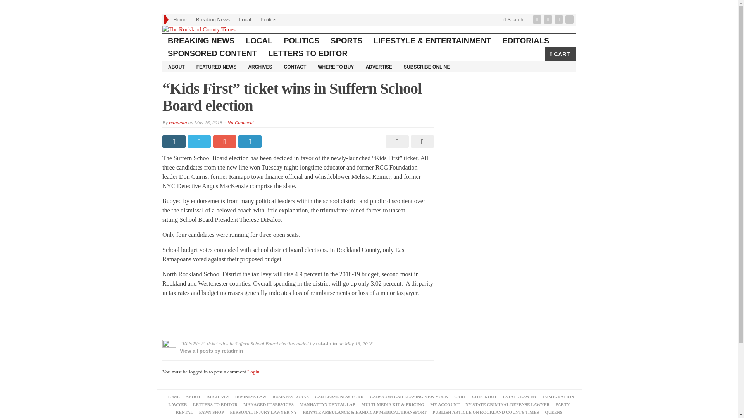 This screenshot has width=744, height=418. Describe the element at coordinates (177, 122) in the screenshot. I see `rctadmin` at that location.